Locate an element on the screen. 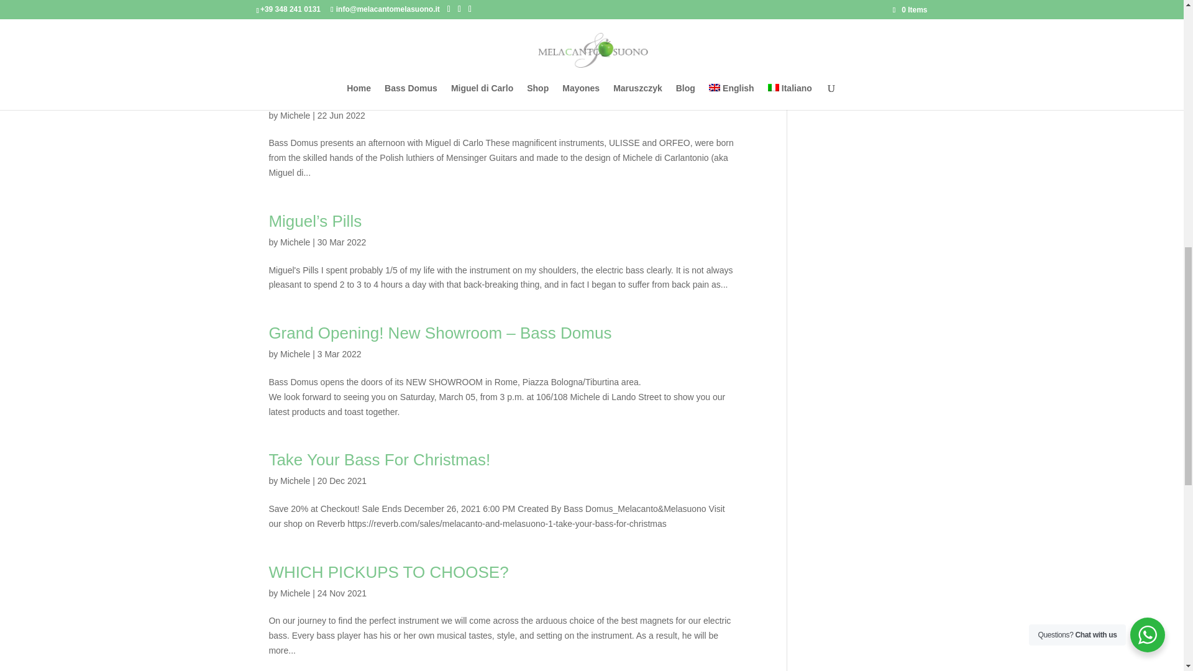 This screenshot has height=671, width=1193. Michele is located at coordinates (295, 242).